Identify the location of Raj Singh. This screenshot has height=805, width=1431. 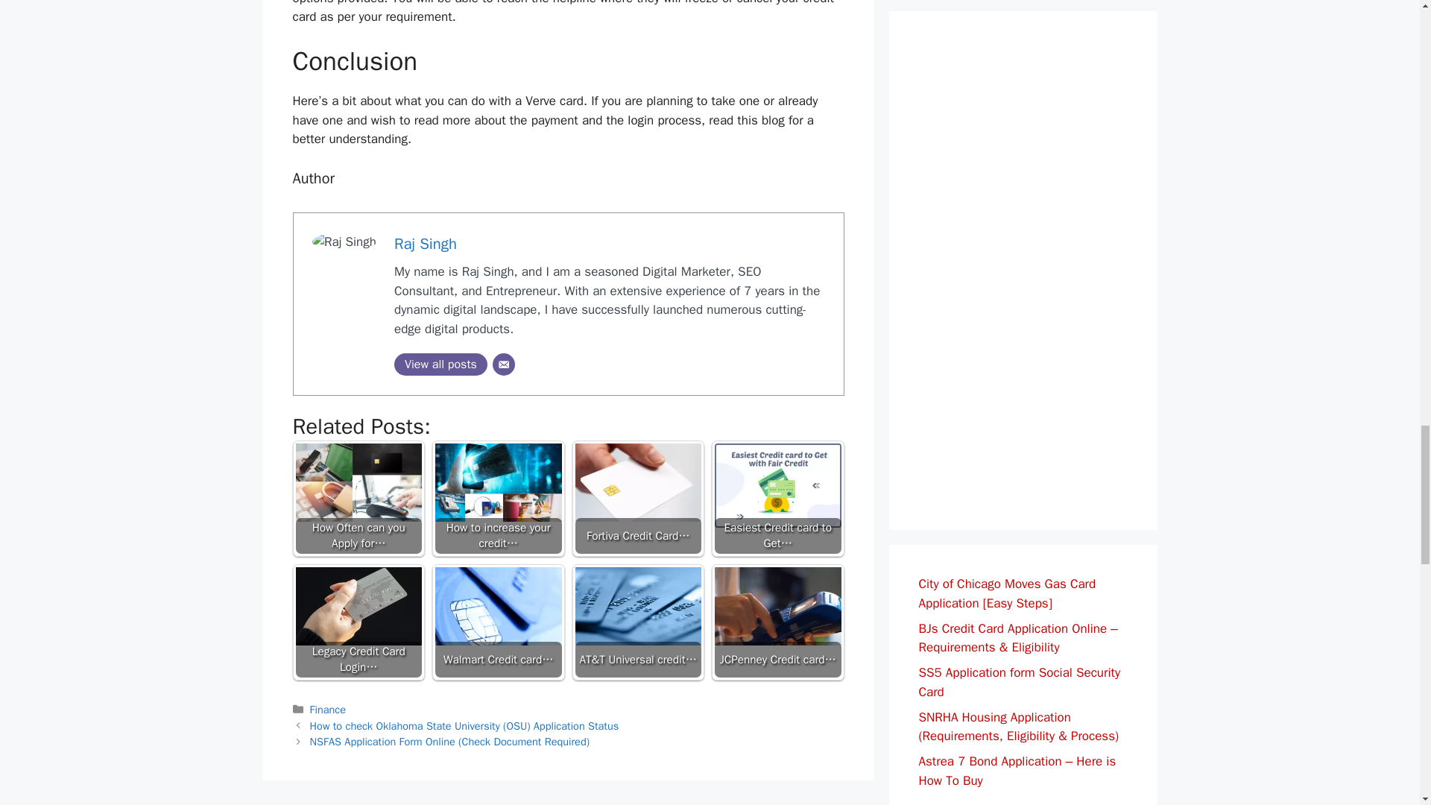
(425, 244).